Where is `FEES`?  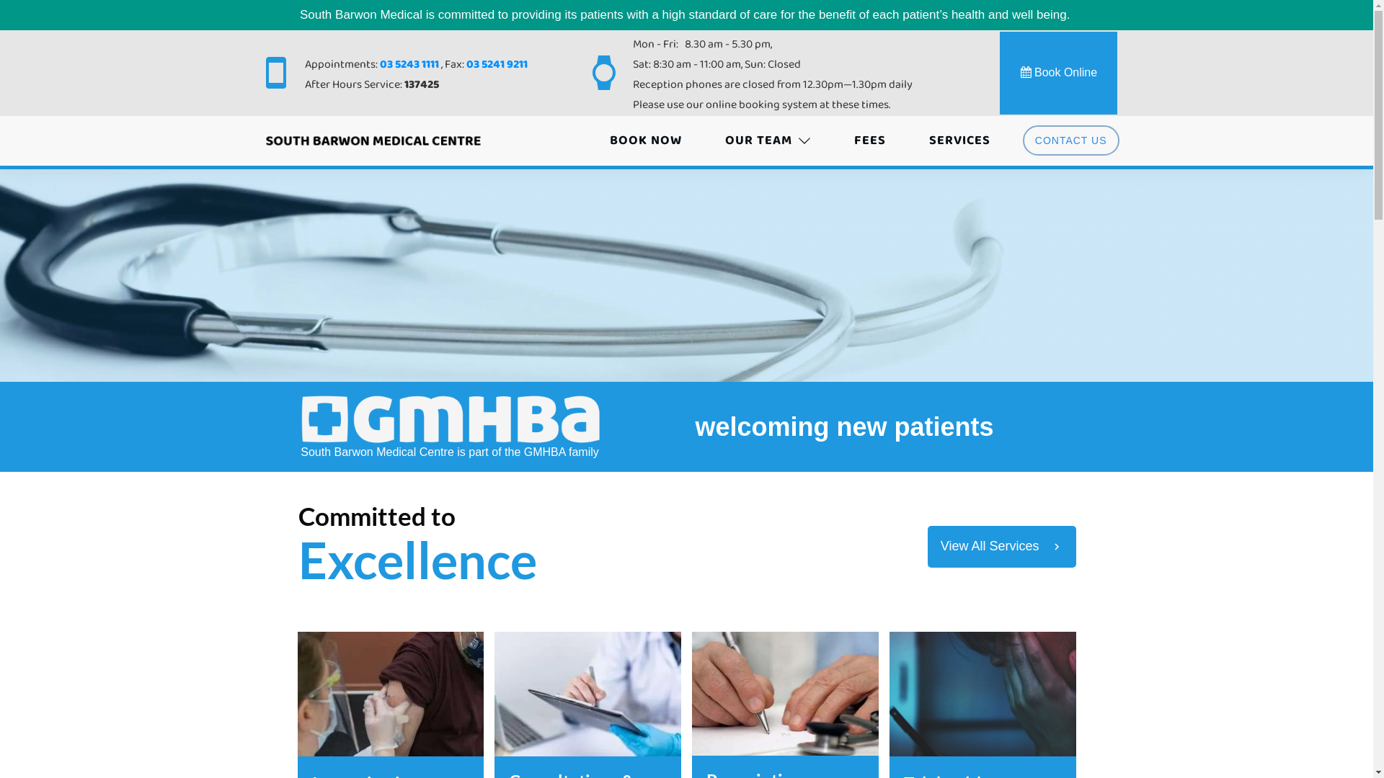
FEES is located at coordinates (870, 140).